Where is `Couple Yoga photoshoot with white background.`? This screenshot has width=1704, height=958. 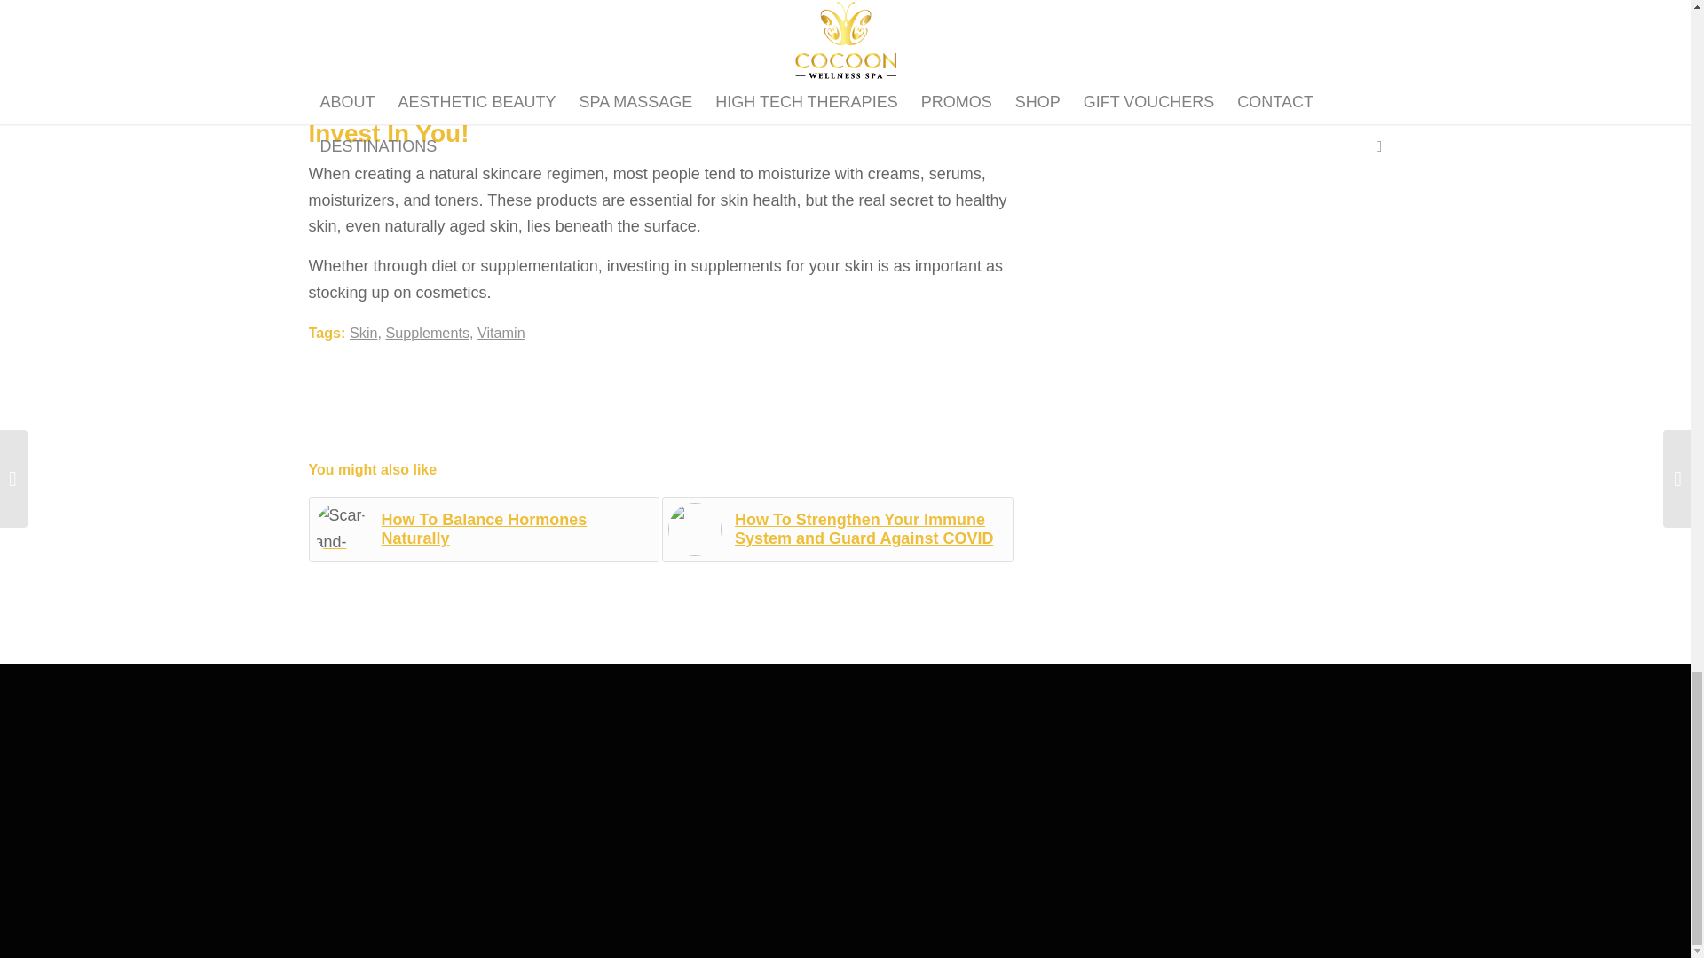 Couple Yoga photoshoot with white background. is located at coordinates (694, 530).